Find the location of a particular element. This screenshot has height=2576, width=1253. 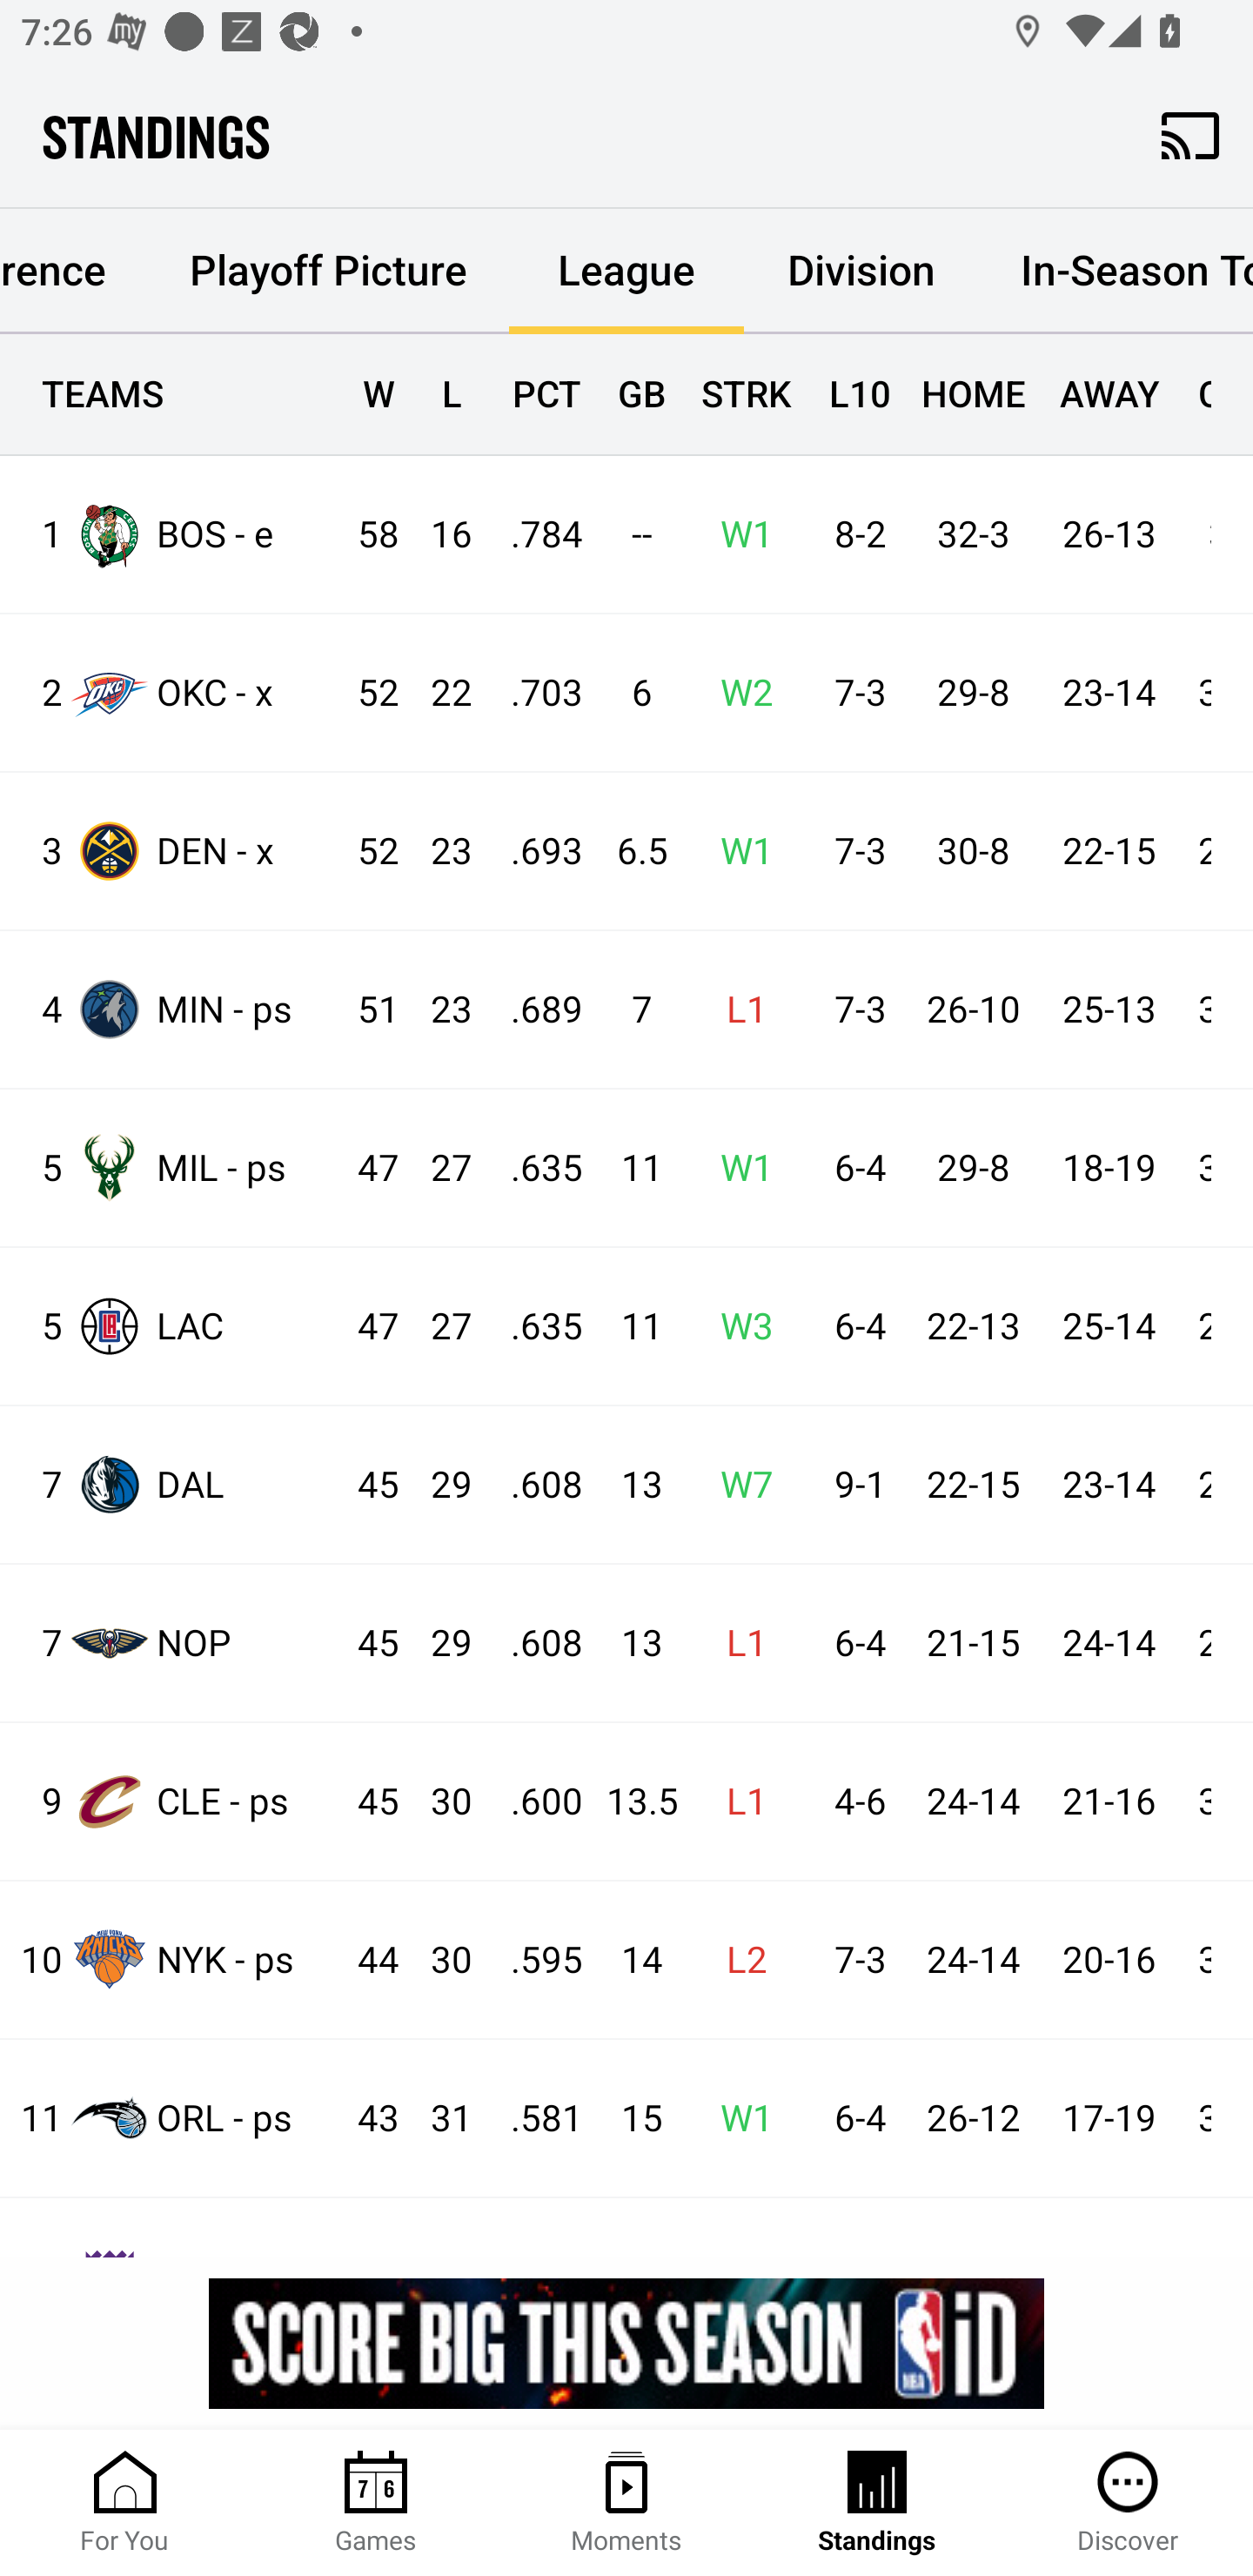

Games is located at coordinates (376, 2503).